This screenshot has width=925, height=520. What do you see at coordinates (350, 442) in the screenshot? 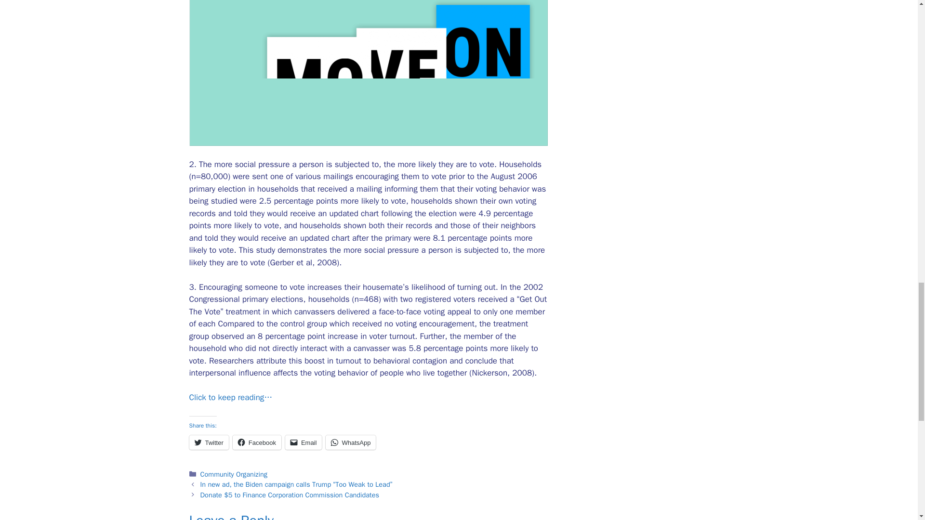
I see `WhatsApp` at bounding box center [350, 442].